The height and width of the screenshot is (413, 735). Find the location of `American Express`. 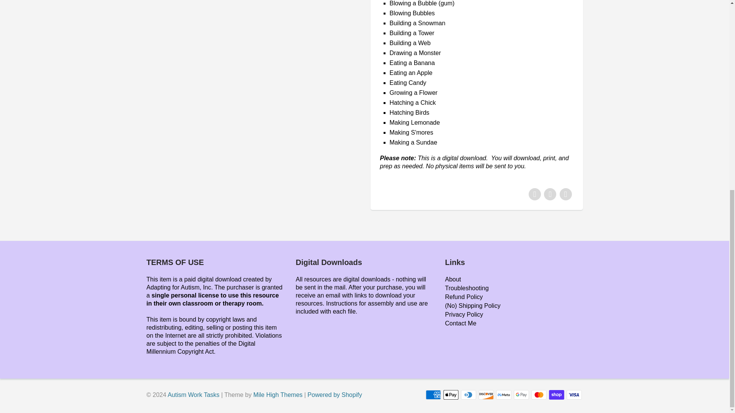

American Express is located at coordinates (433, 395).